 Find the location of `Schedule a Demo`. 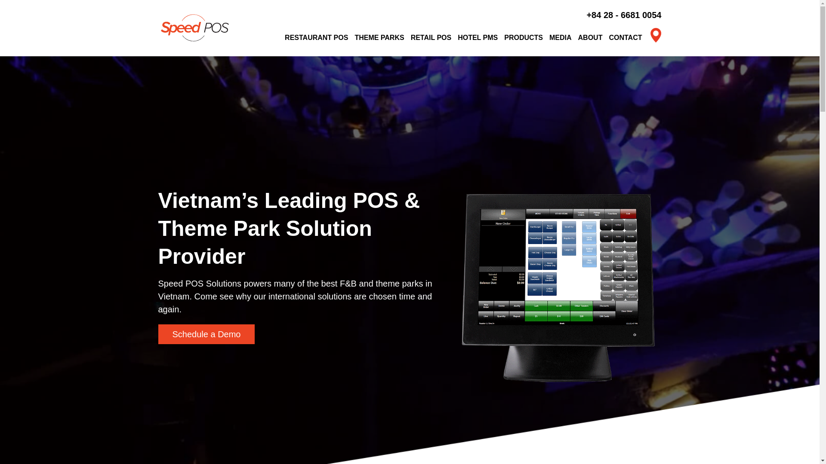

Schedule a Demo is located at coordinates (206, 334).